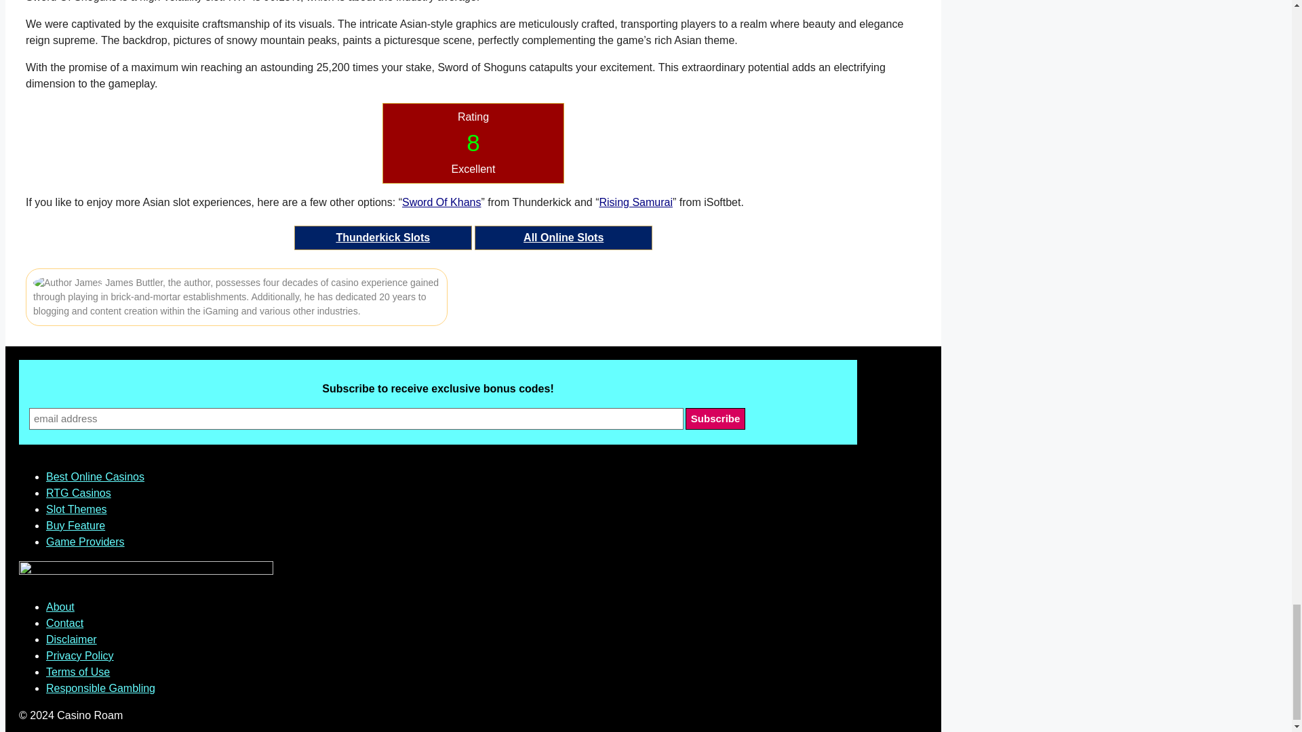 The width and height of the screenshot is (1302, 732). What do you see at coordinates (716, 418) in the screenshot?
I see `Subscribe` at bounding box center [716, 418].